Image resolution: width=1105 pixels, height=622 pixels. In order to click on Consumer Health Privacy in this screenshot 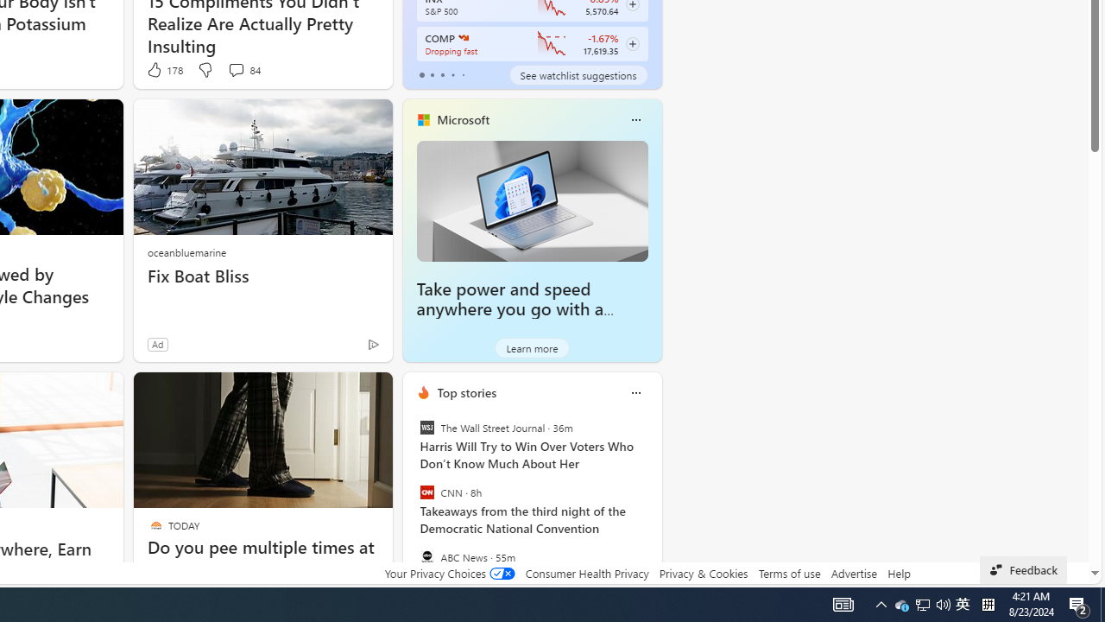, I will do `click(587, 573)`.